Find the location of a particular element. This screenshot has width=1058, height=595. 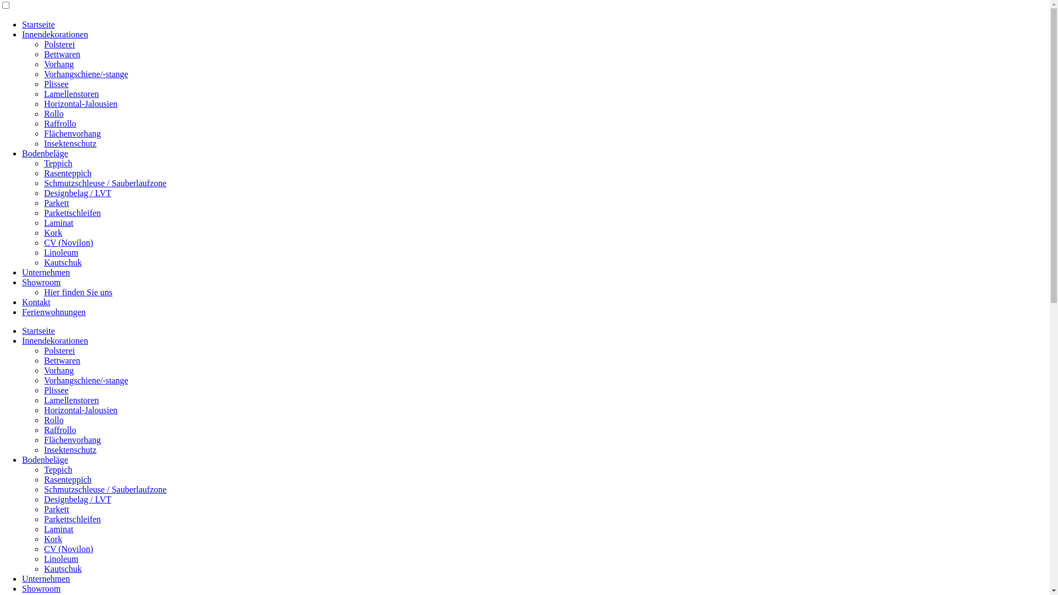

Laminat is located at coordinates (58, 529).